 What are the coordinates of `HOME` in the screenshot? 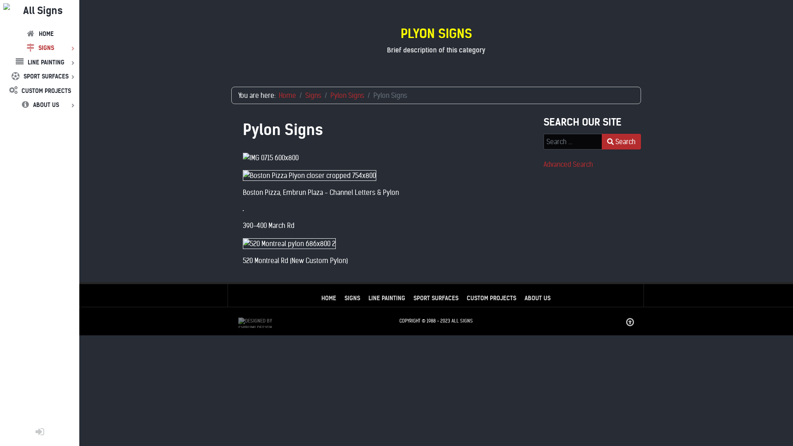 It's located at (329, 298).